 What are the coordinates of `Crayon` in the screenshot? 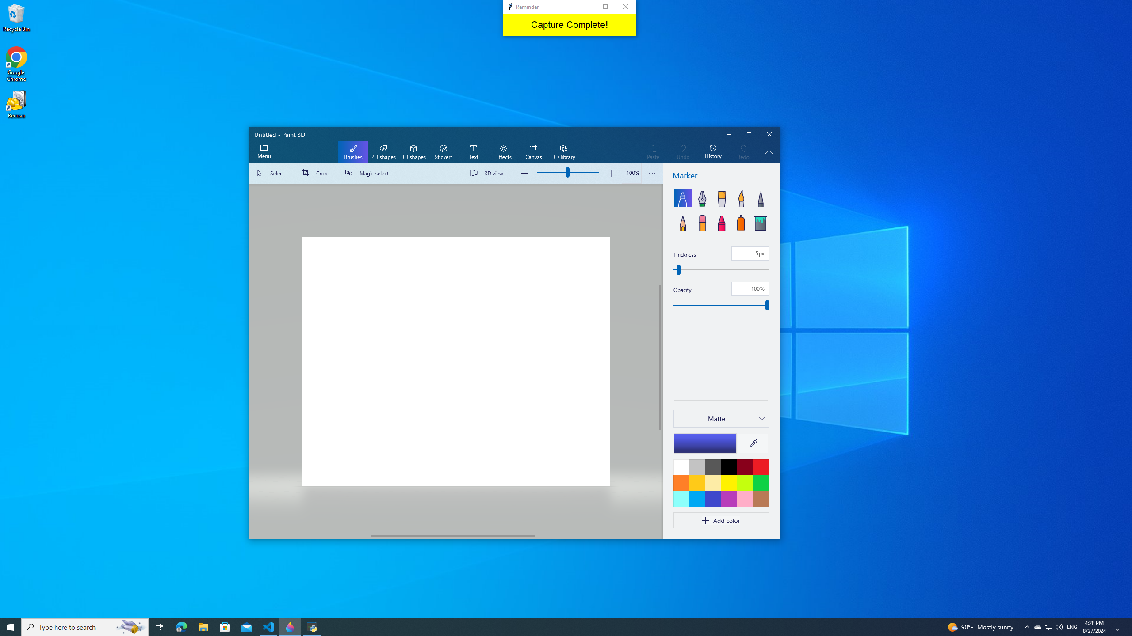 It's located at (722, 222).